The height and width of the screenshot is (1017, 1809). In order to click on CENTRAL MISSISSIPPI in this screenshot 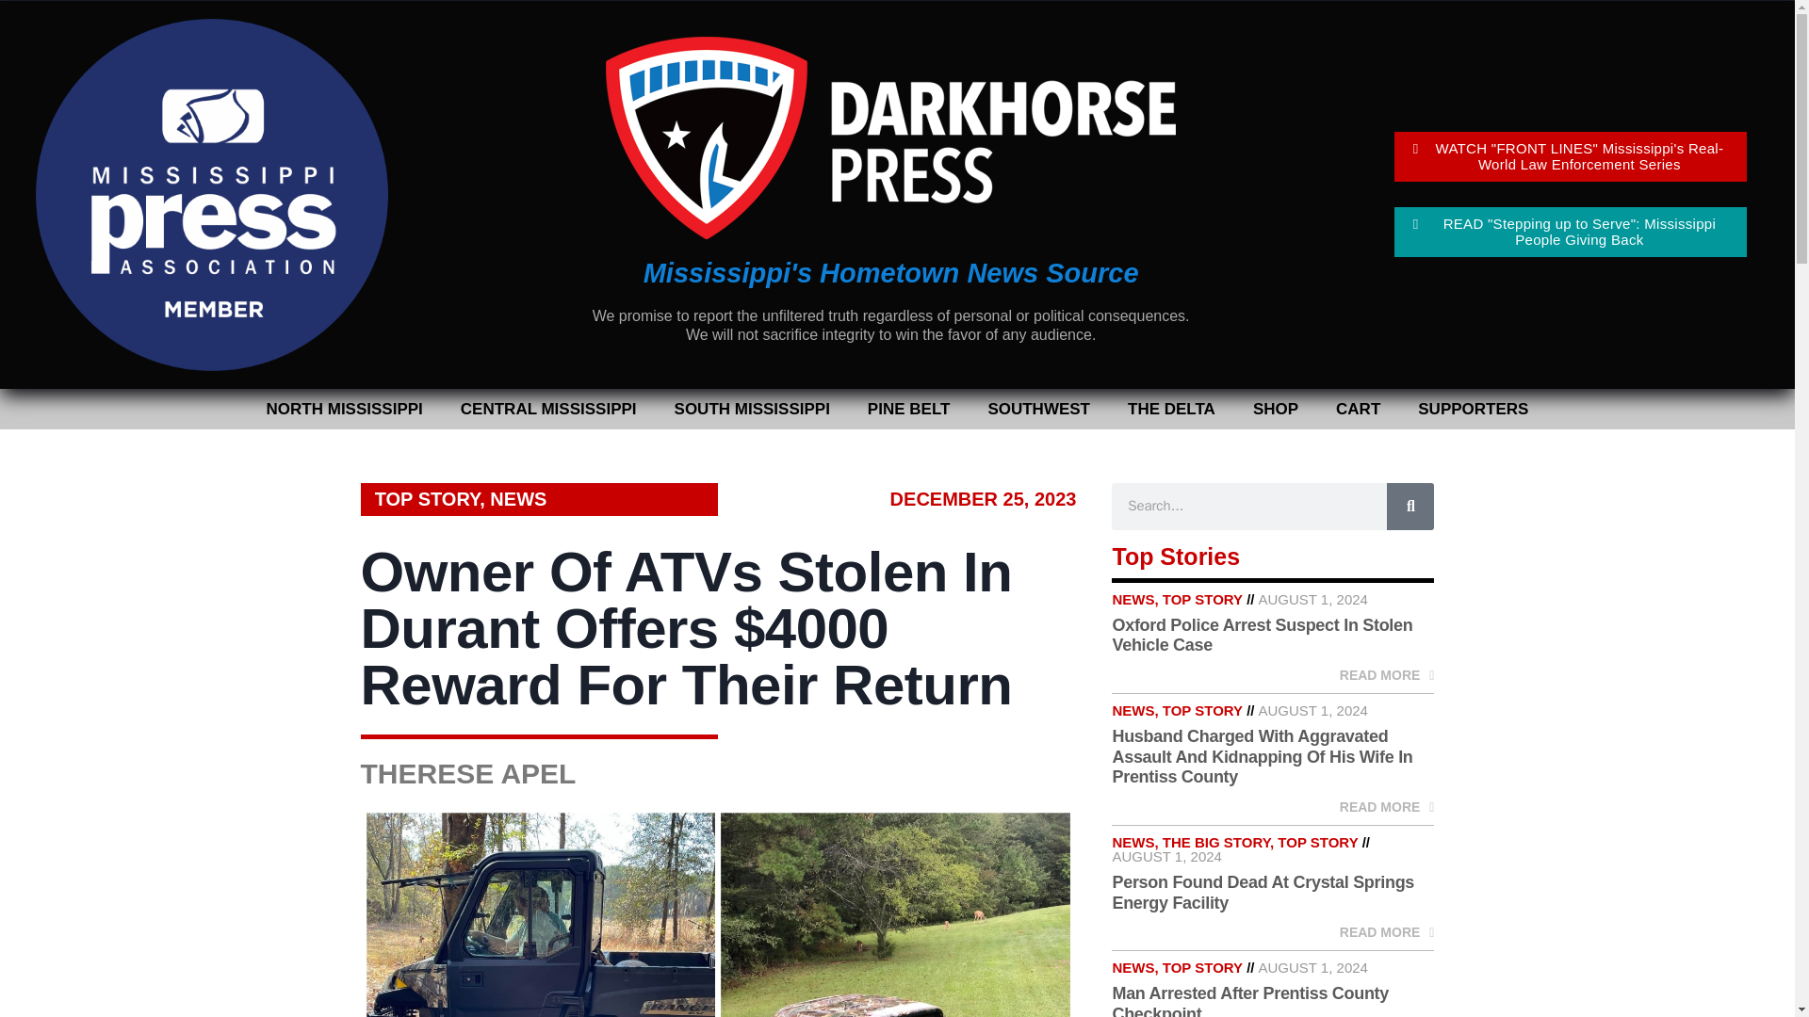, I will do `click(548, 409)`.